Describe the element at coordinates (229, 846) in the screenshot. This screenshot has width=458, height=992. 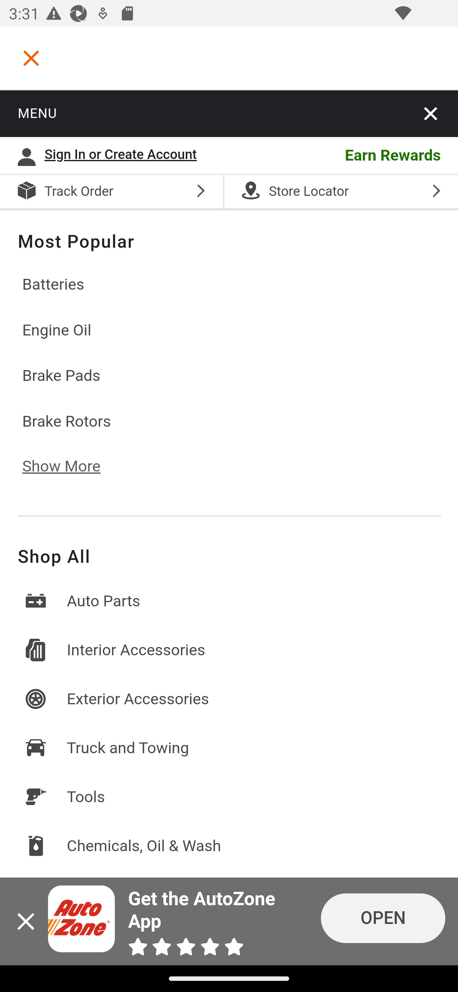
I see `Chemicals, Oil & Wash` at that location.